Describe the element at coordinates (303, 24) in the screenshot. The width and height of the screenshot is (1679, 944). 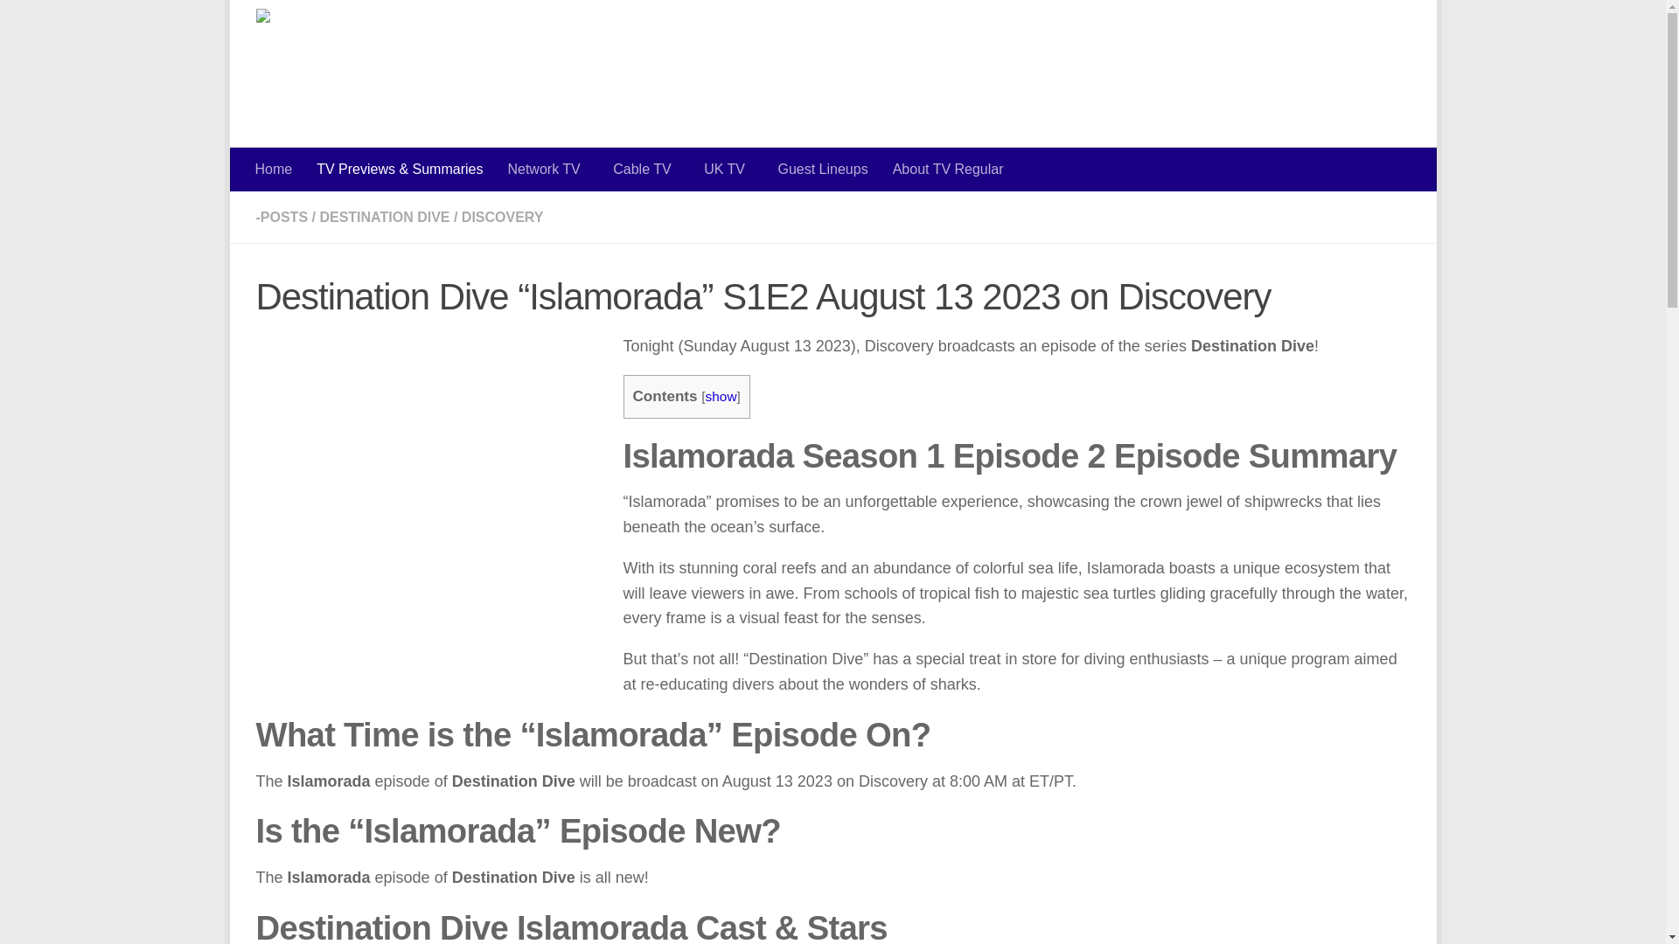
I see `Skip to content` at that location.